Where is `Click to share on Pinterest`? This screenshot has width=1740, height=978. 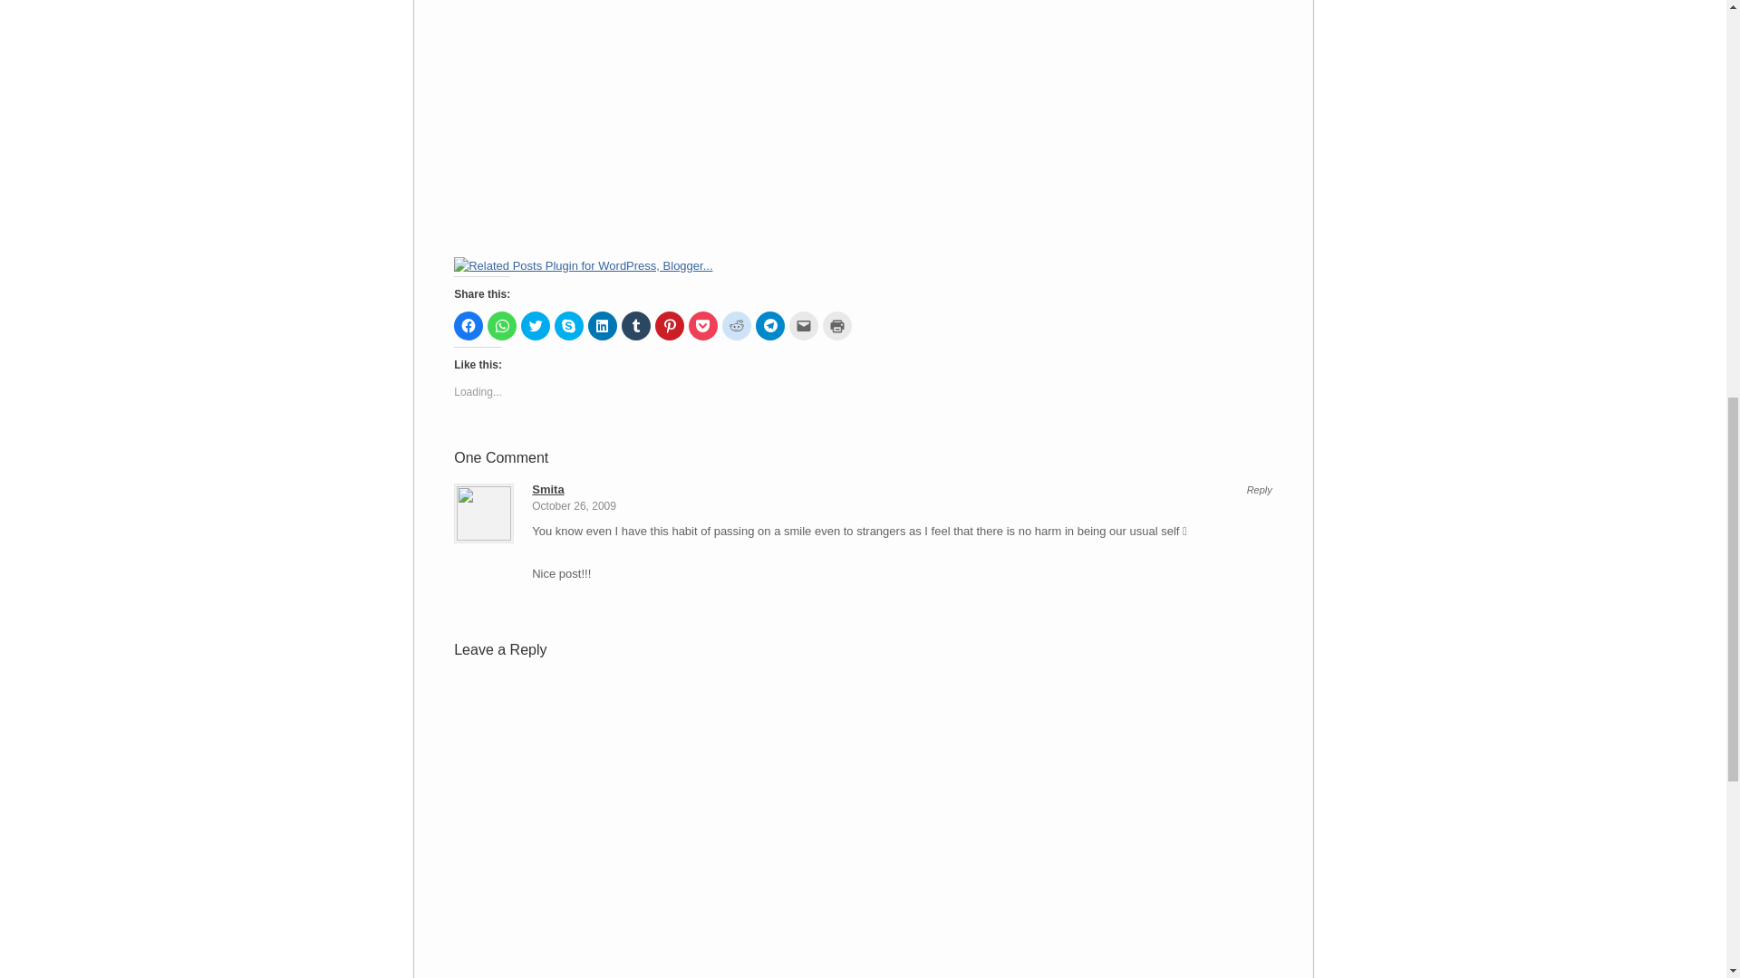
Click to share on Pinterest is located at coordinates (669, 326).